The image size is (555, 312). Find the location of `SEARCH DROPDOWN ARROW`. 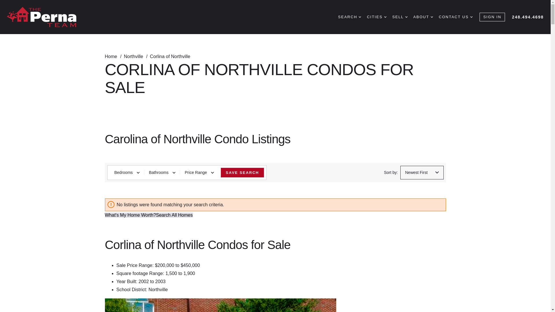

SEARCH DROPDOWN ARROW is located at coordinates (349, 17).